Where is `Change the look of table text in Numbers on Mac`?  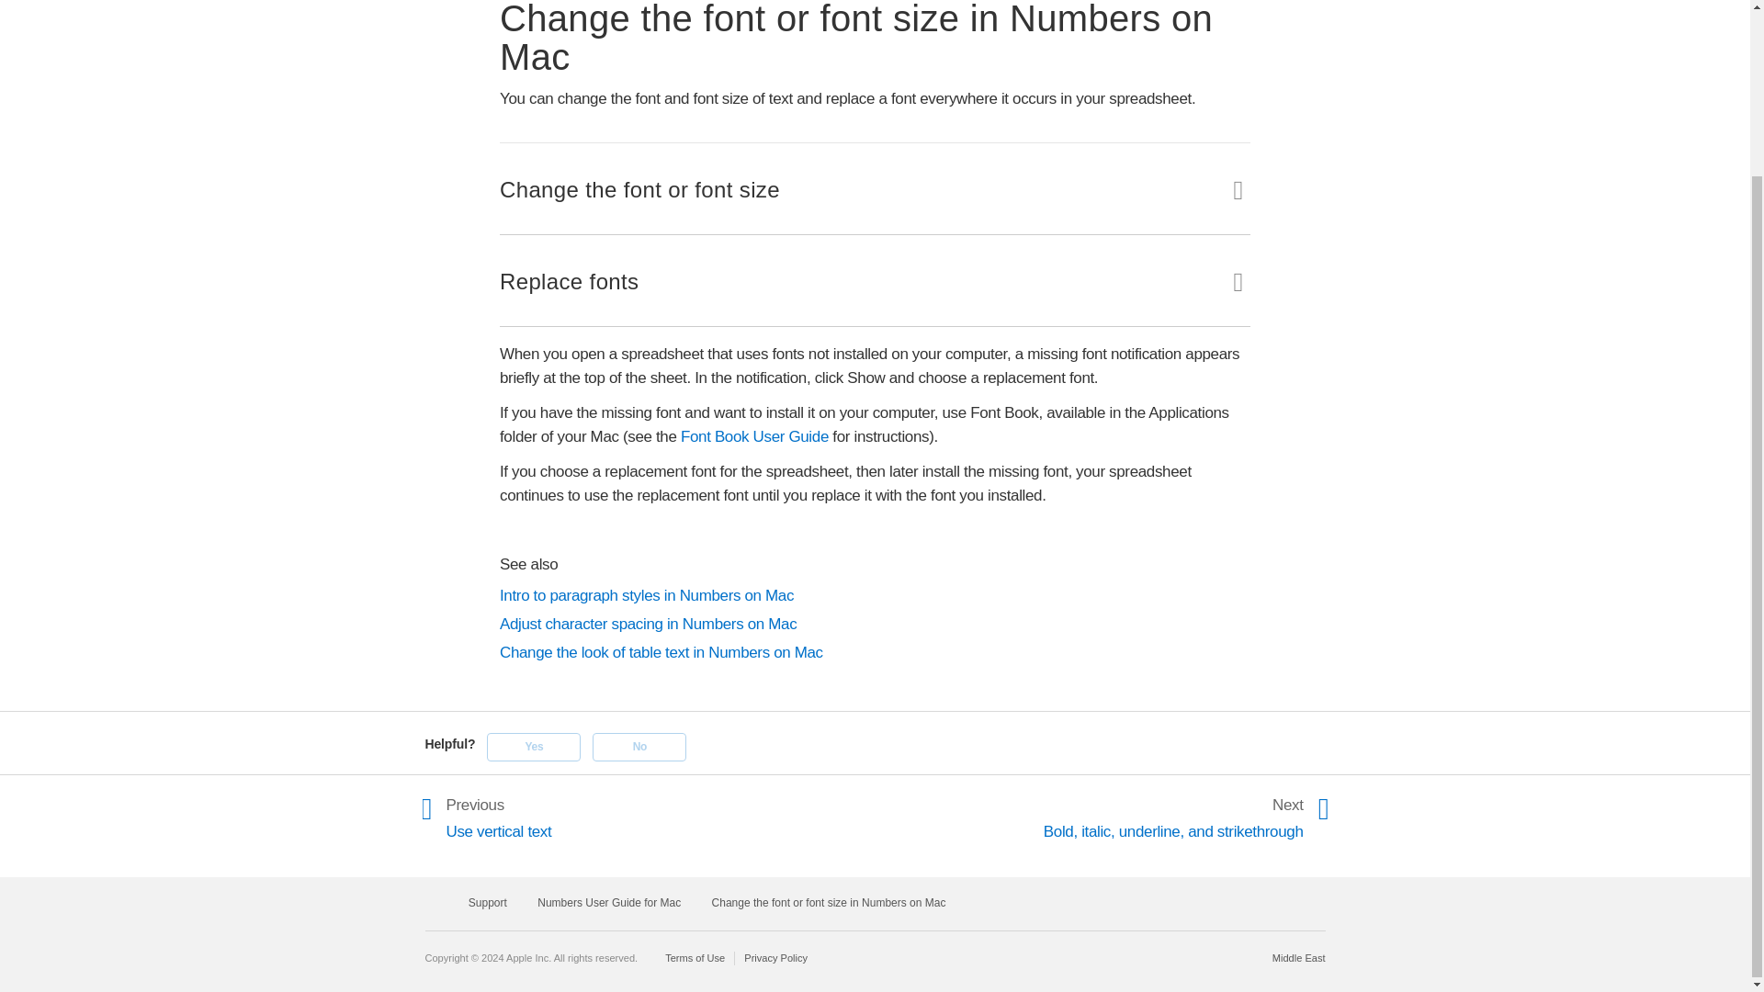
Change the look of table text in Numbers on Mac is located at coordinates (875, 652).